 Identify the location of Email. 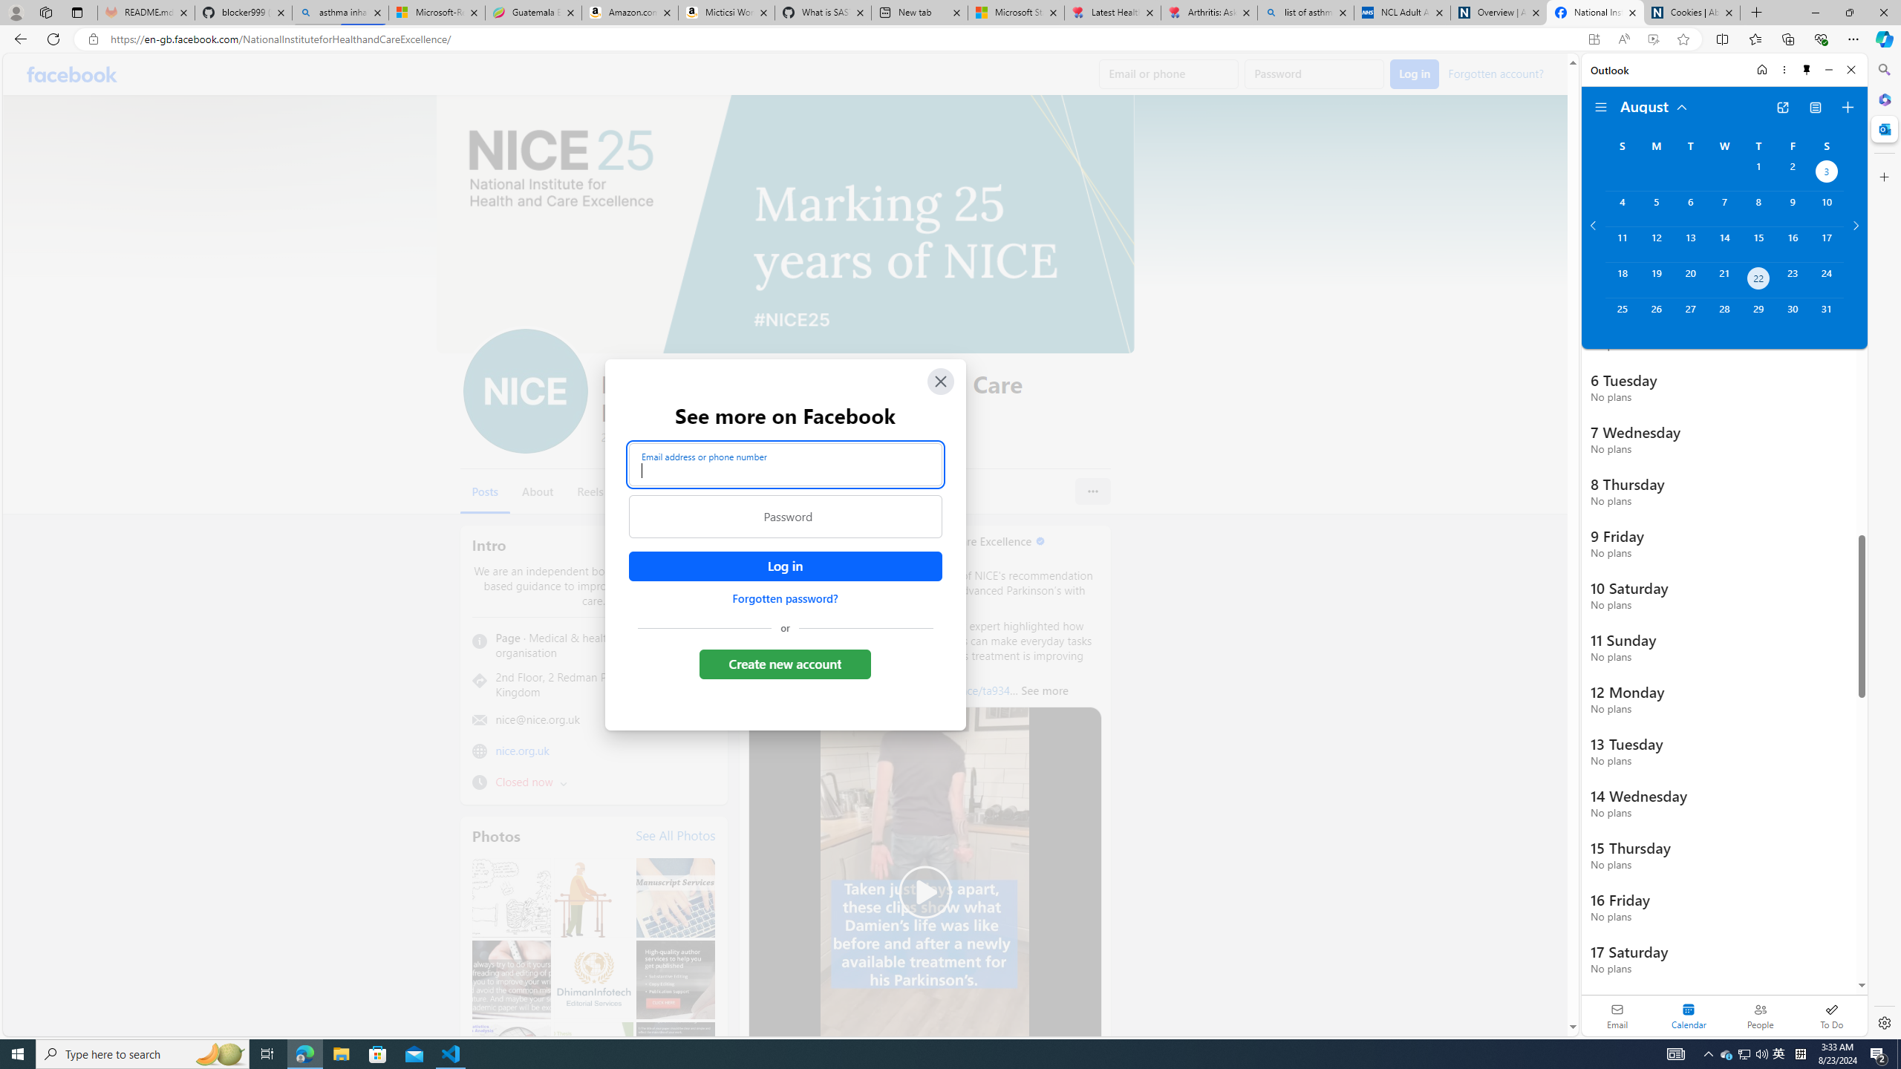
(1617, 1016).